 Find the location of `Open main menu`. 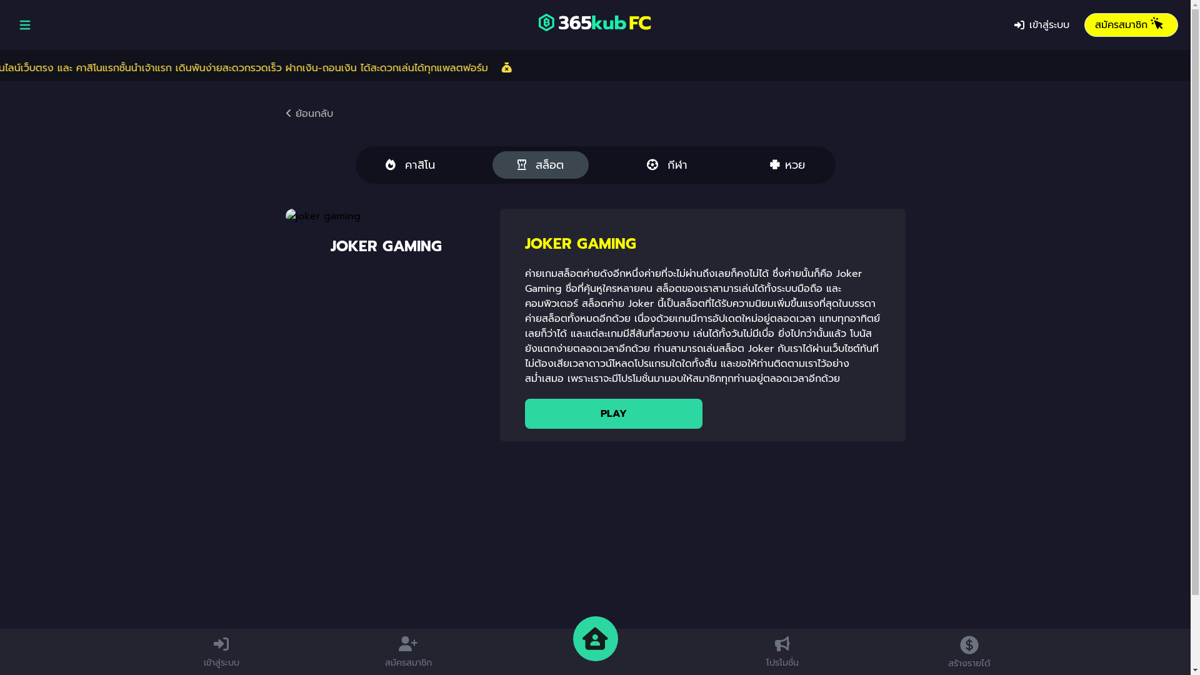

Open main menu is located at coordinates (25, 25).